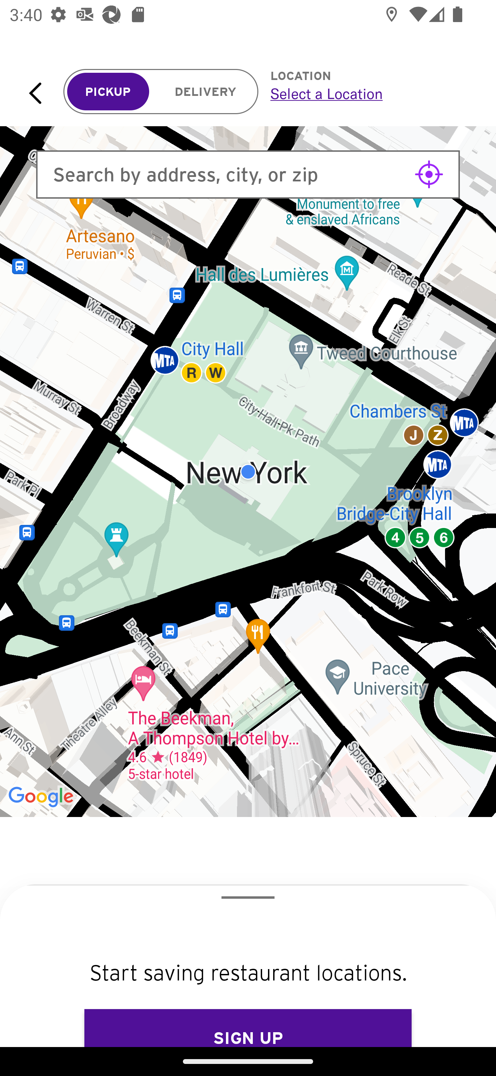  What do you see at coordinates (108, 92) in the screenshot?
I see `PICKUP` at bounding box center [108, 92].